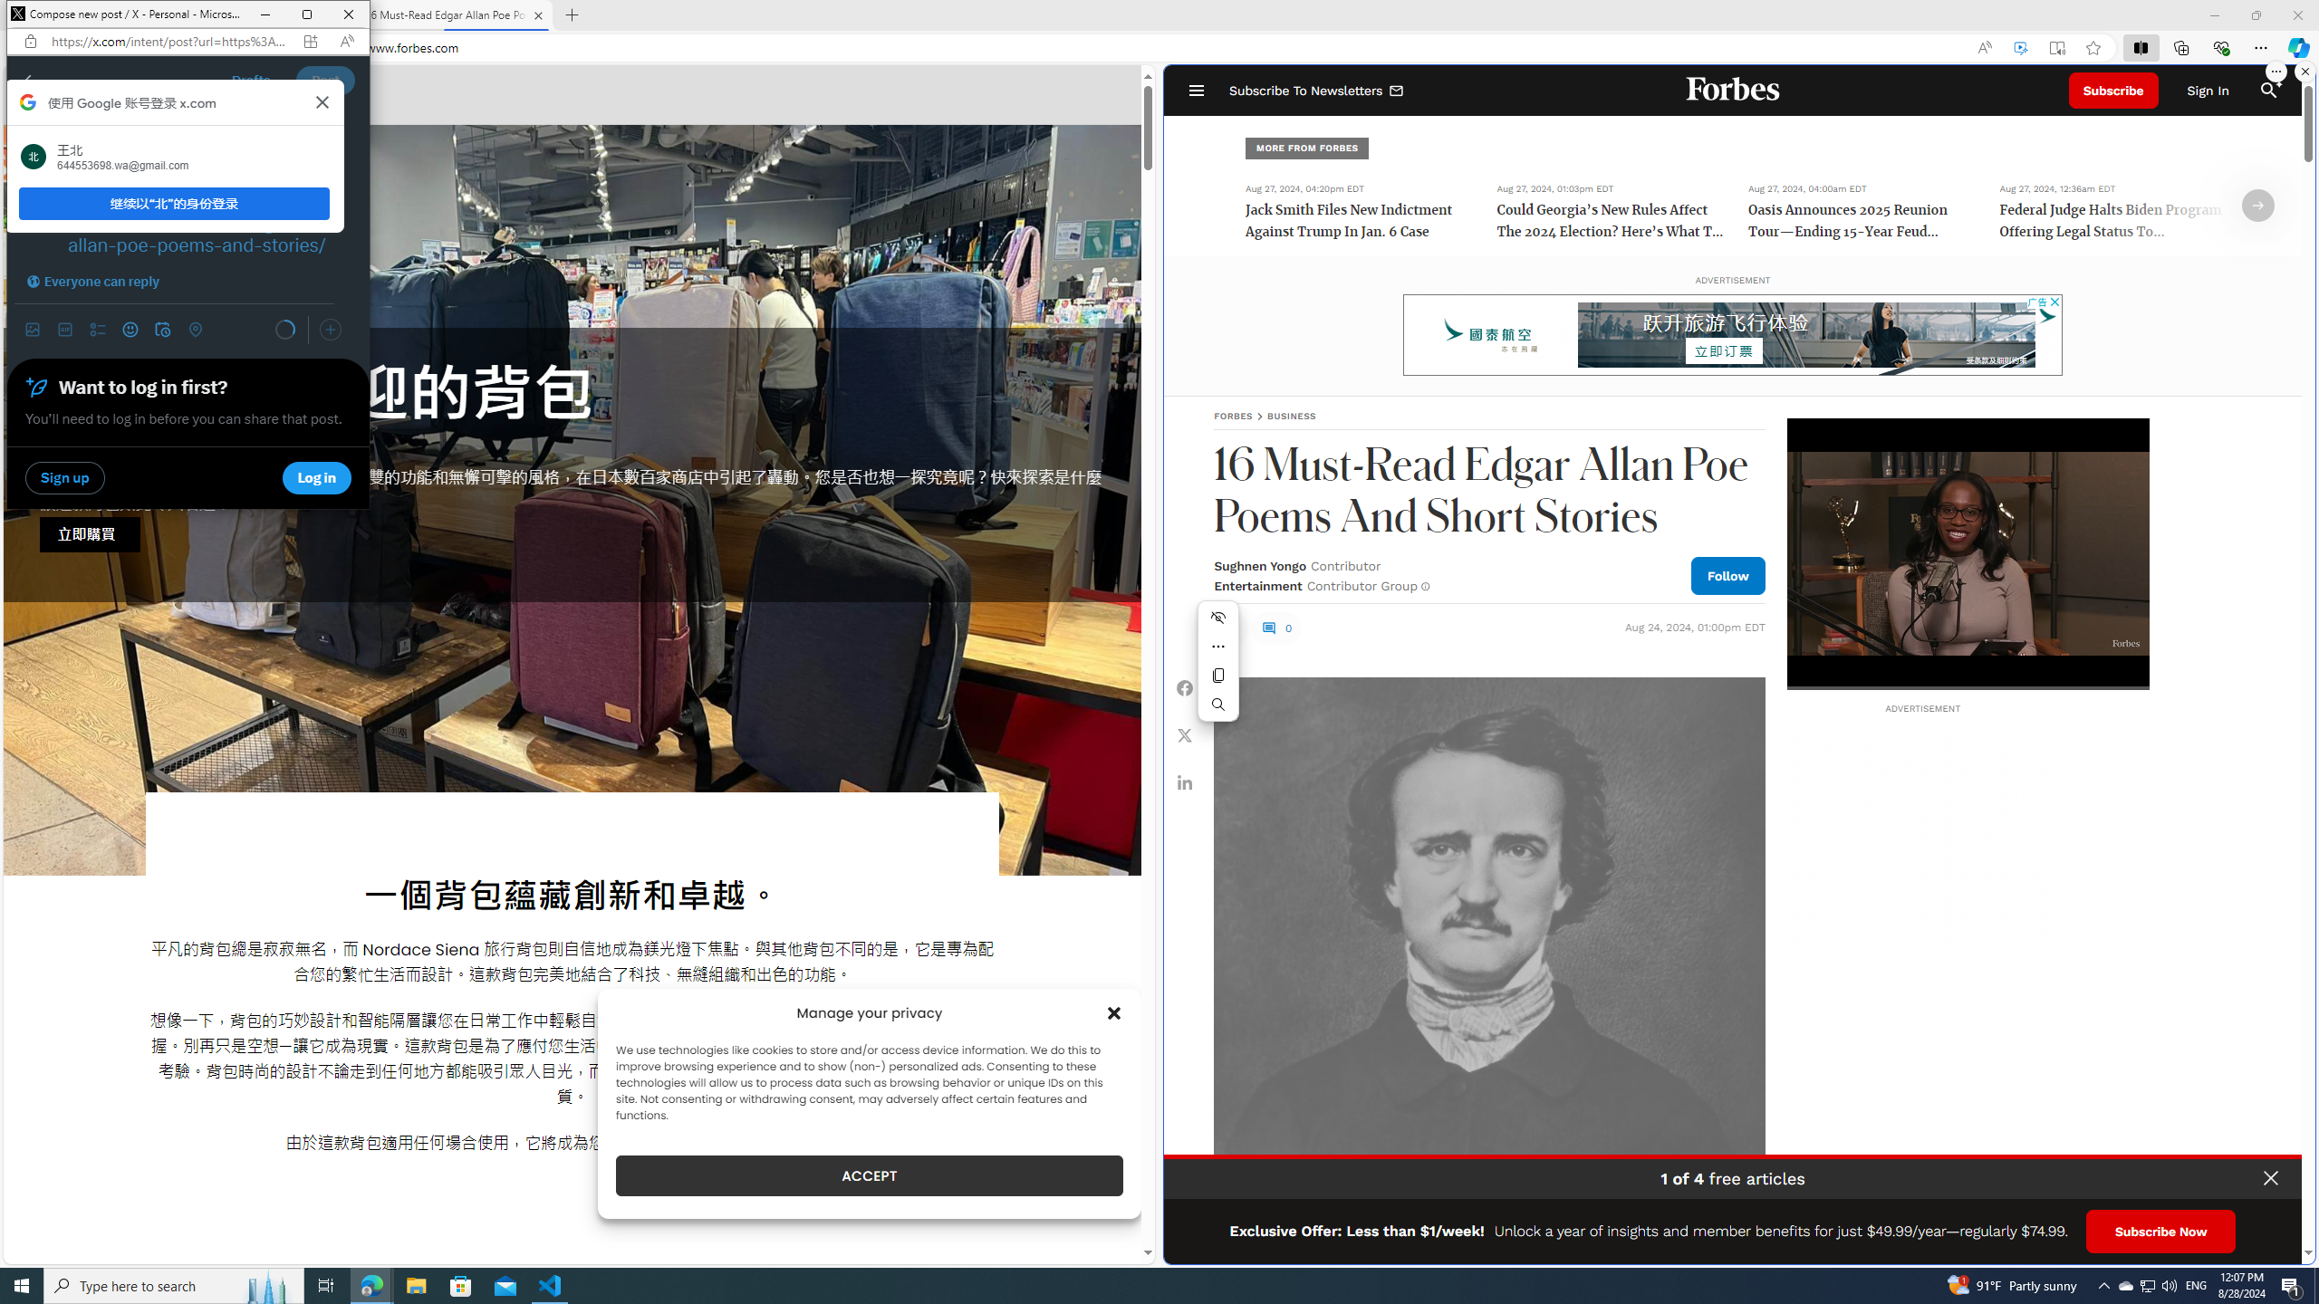 Image resolution: width=2319 pixels, height=1304 pixels. Describe the element at coordinates (2147, 1286) in the screenshot. I see `User Promoted Notification Area` at that location.